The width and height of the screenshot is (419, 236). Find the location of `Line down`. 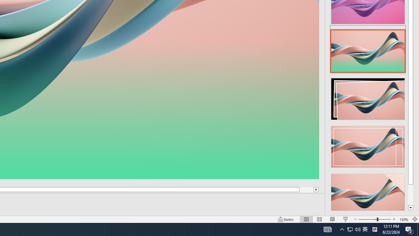

Line down is located at coordinates (410, 208).